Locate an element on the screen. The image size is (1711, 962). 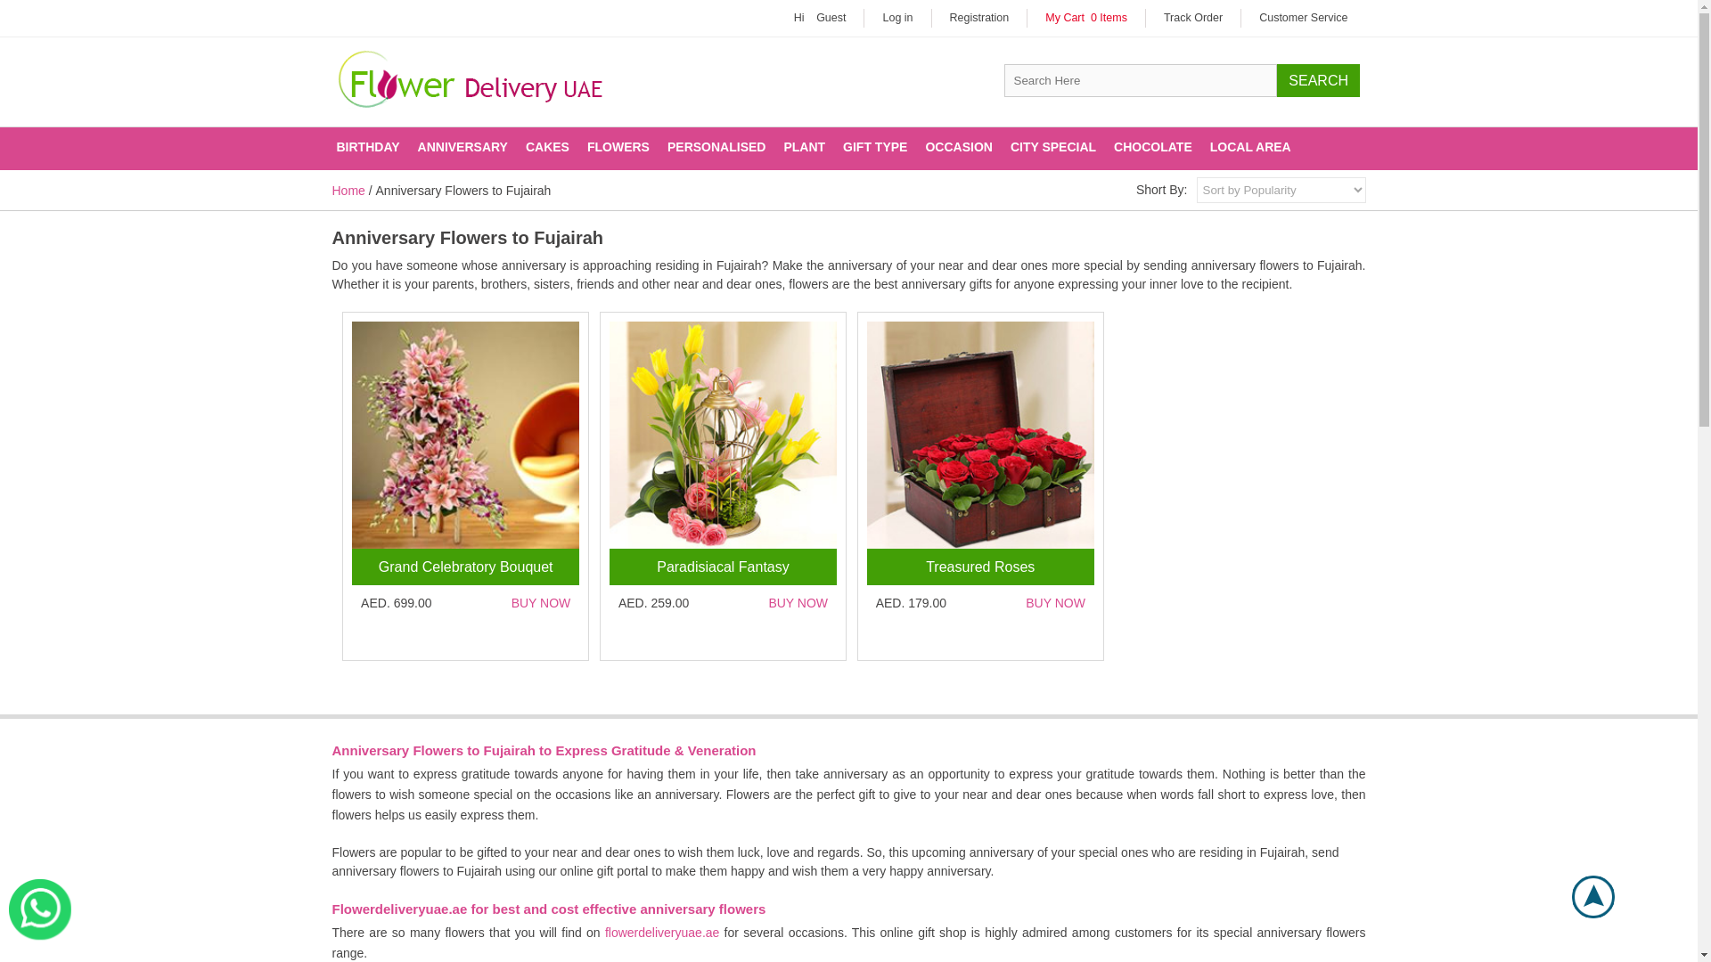
Registration is located at coordinates (979, 18).